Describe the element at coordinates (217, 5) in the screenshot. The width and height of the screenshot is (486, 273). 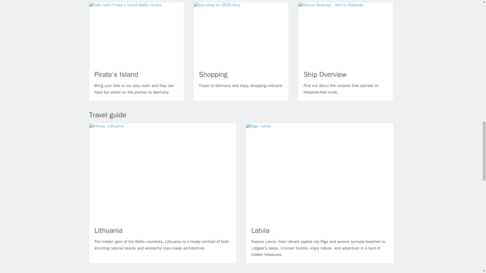
I see `Sea shop on DFDS ferry ` at that location.